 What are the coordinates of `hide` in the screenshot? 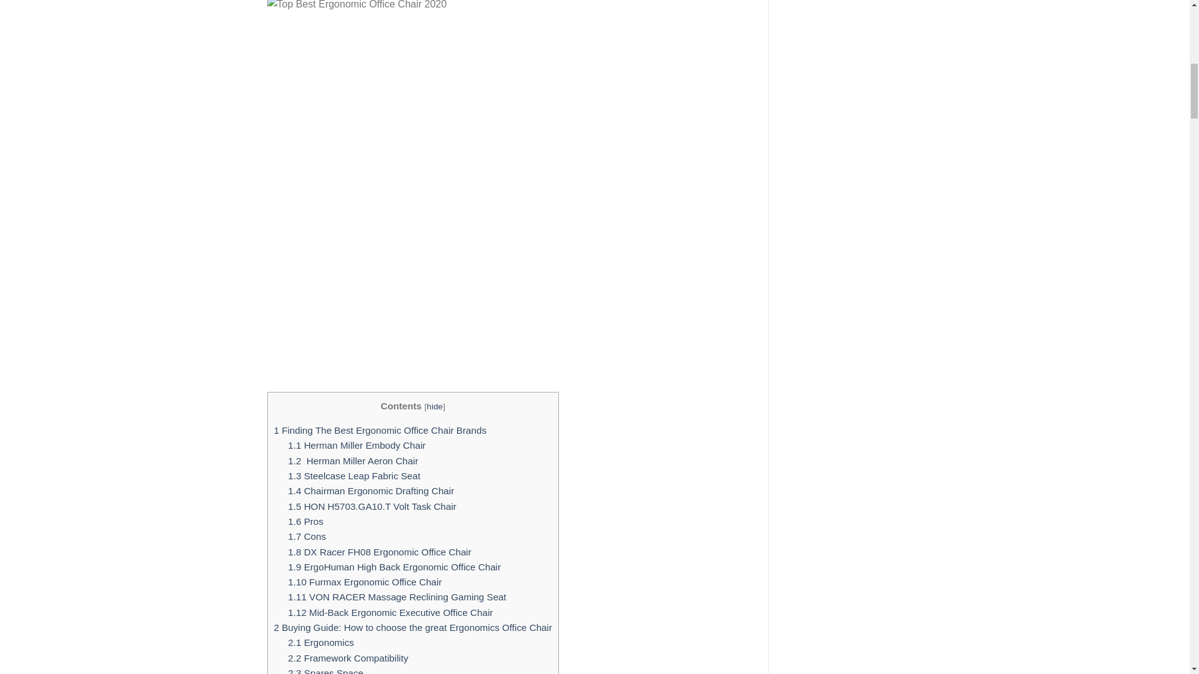 It's located at (435, 406).